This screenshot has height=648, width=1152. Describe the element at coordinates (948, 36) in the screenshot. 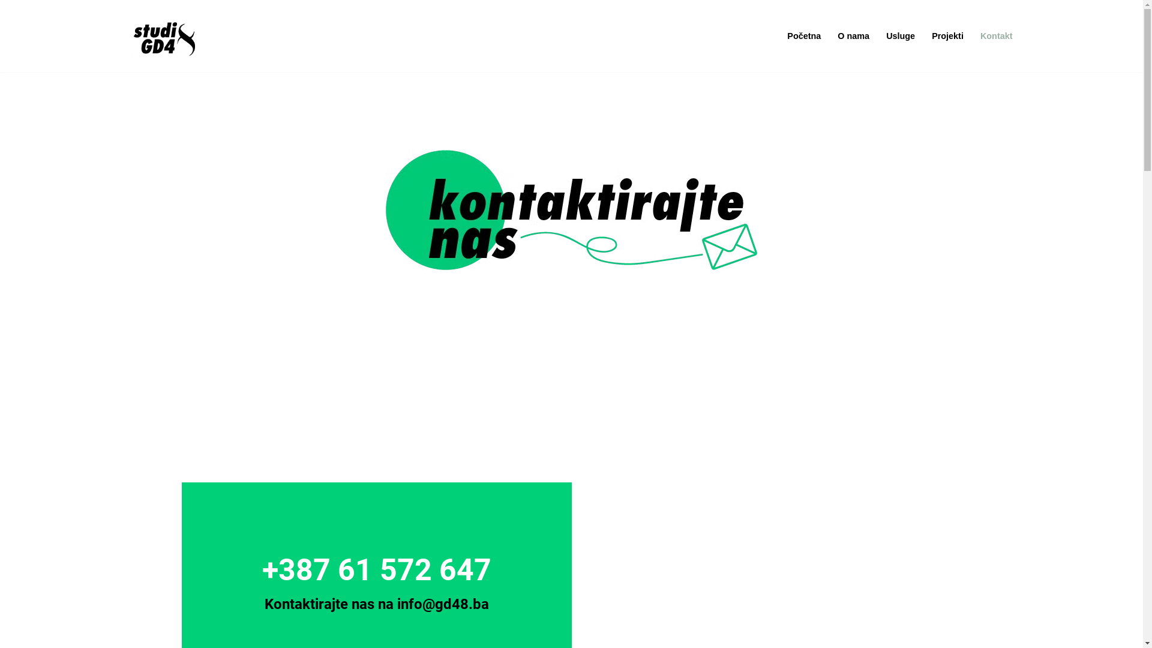

I see `Projekti` at that location.